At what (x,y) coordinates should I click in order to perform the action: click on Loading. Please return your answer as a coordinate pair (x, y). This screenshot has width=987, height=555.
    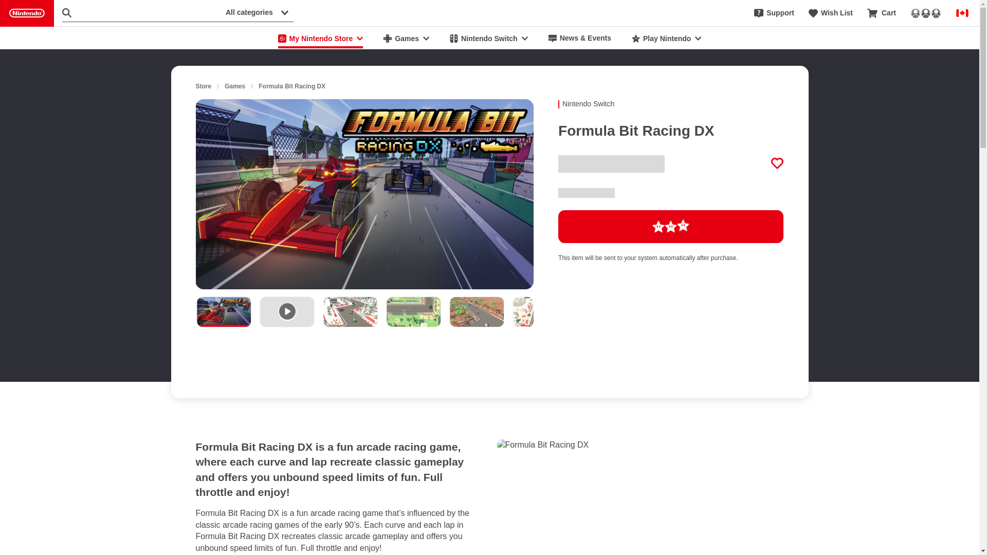
    Looking at the image, I should click on (671, 227).